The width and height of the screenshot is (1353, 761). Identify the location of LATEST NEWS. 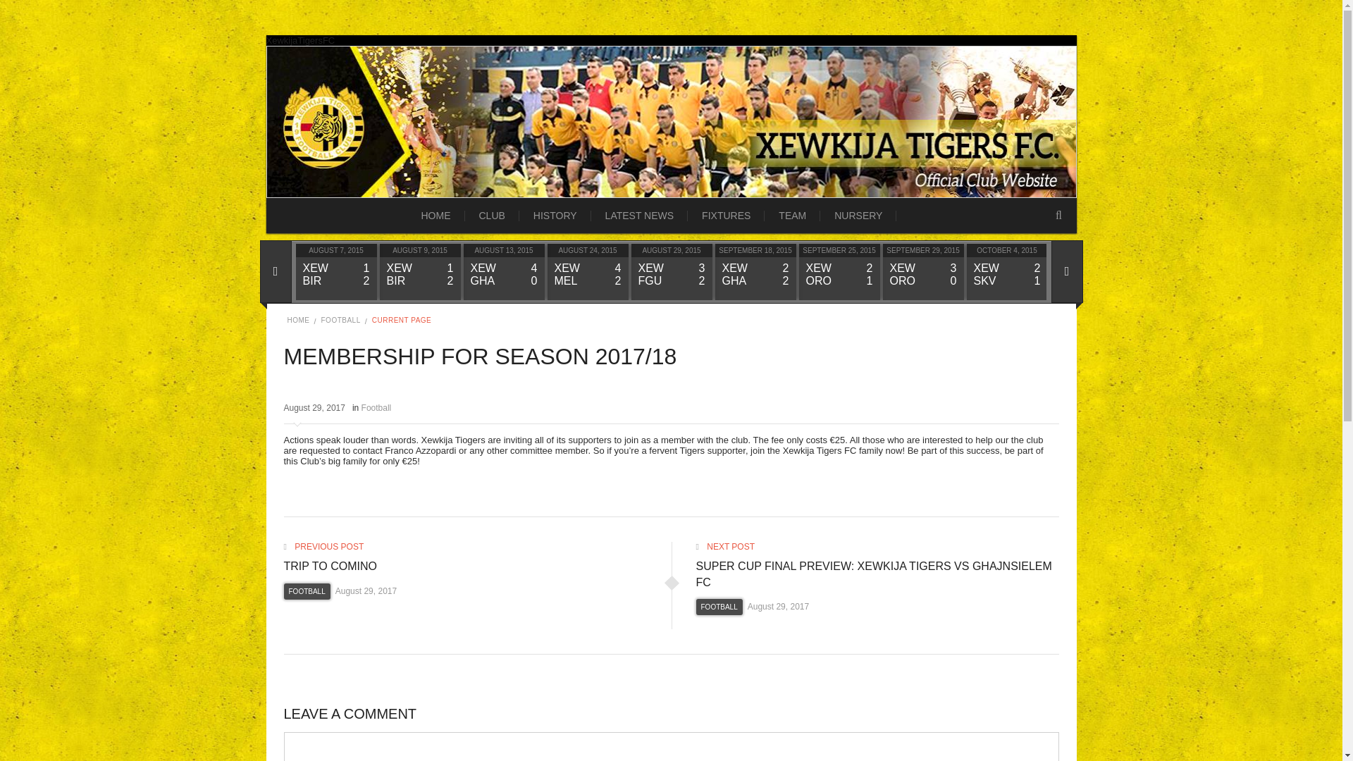
(640, 215).